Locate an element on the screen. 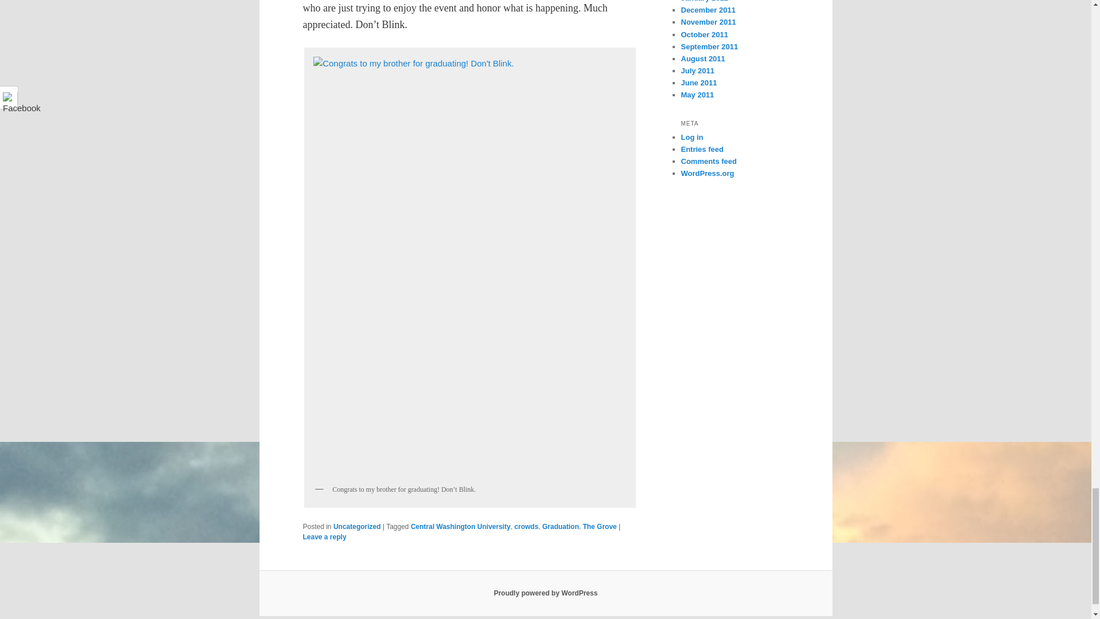 The height and width of the screenshot is (619, 1100). Central Washington University is located at coordinates (460, 526).